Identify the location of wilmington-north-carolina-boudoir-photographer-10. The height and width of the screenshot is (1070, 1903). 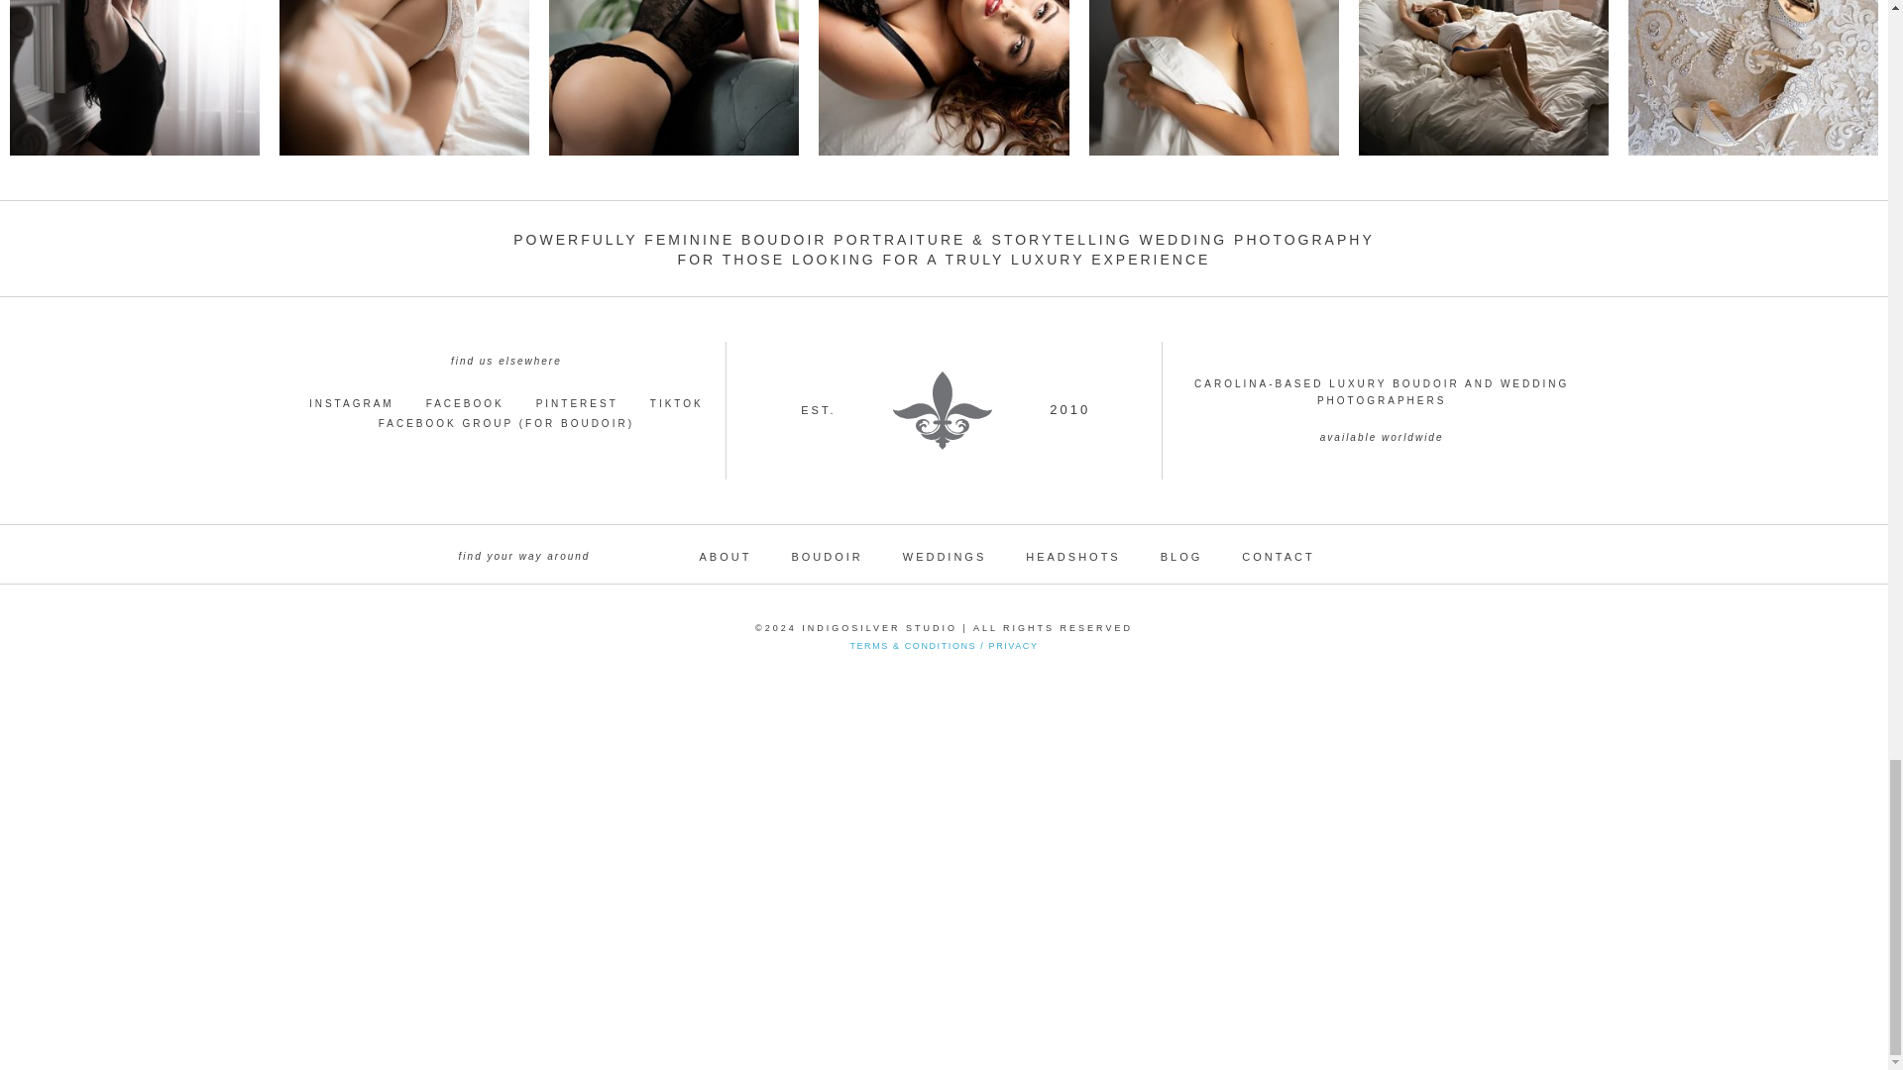
(134, 77).